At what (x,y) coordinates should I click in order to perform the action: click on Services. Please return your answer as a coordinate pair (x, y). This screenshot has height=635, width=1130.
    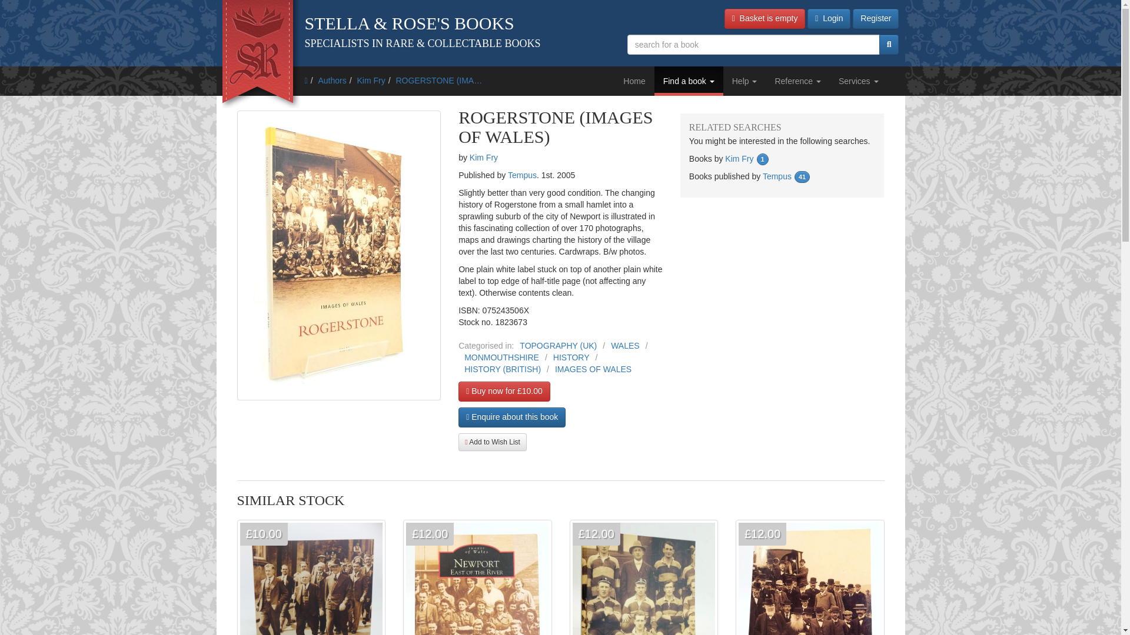
    Looking at the image, I should click on (858, 81).